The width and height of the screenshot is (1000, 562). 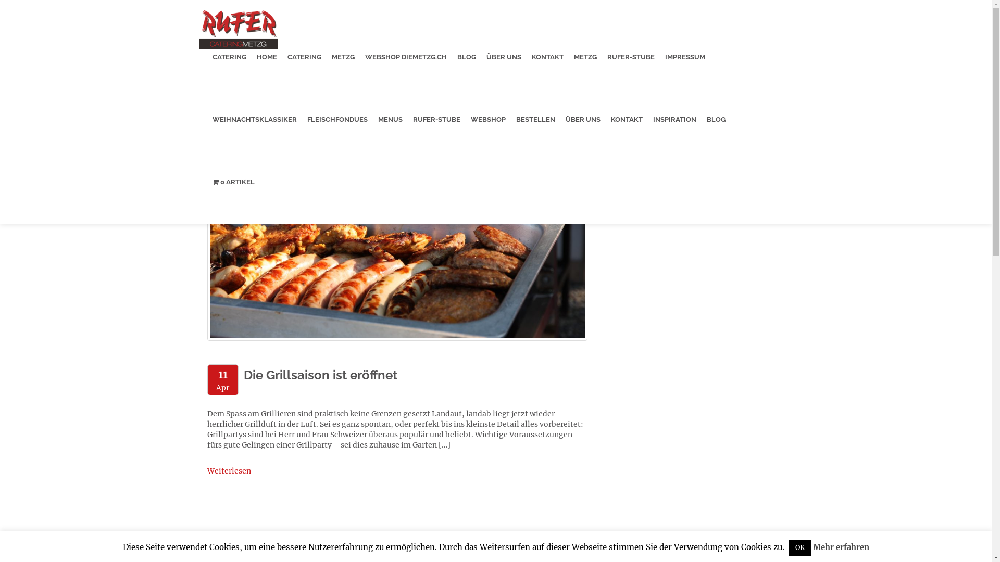 I want to click on BLOG, so click(x=716, y=120).